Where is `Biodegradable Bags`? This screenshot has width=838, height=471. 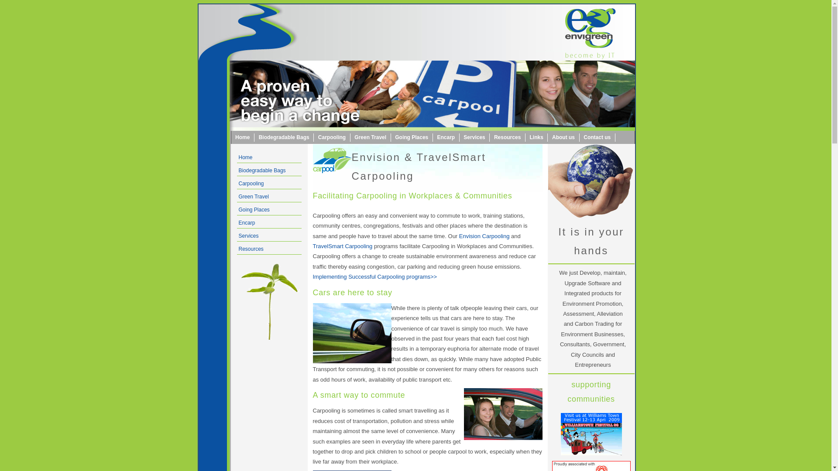 Biodegradable Bags is located at coordinates (284, 138).